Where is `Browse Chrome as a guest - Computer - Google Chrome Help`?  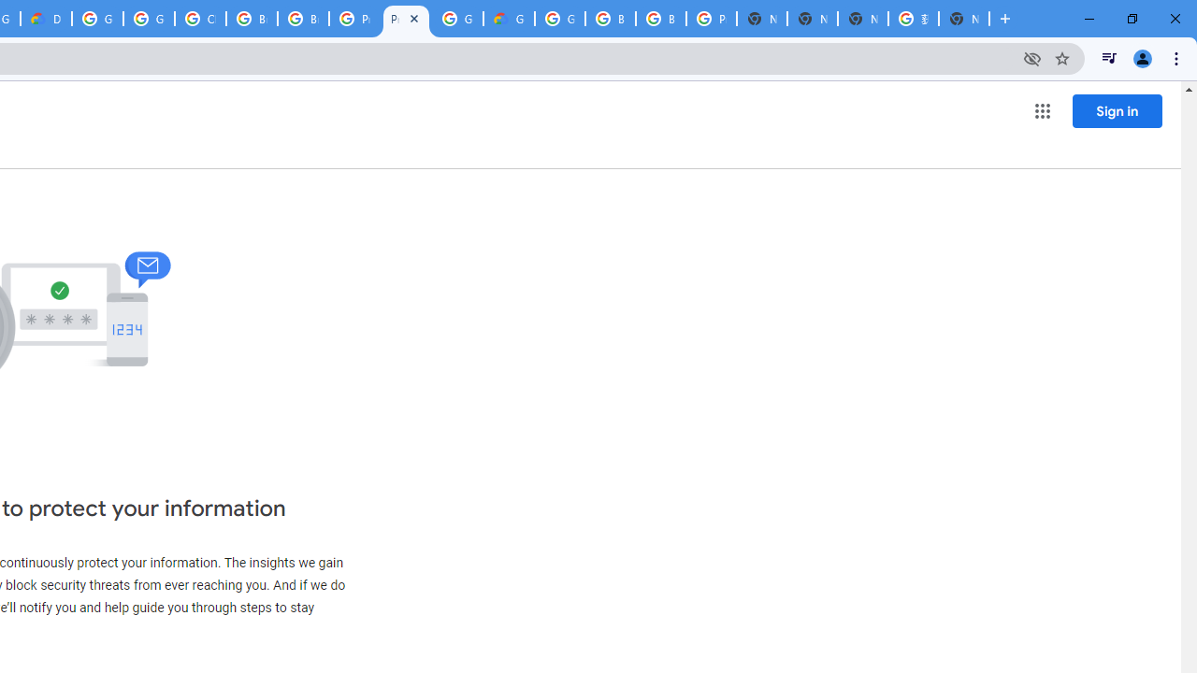
Browse Chrome as a guest - Computer - Google Chrome Help is located at coordinates (303, 19).